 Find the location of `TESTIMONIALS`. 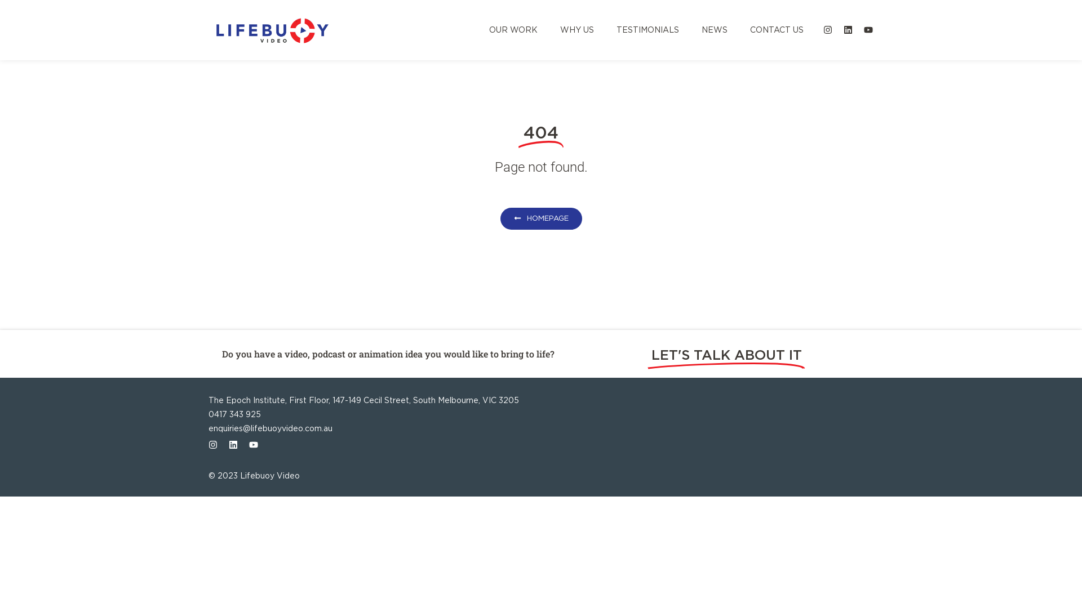

TESTIMONIALS is located at coordinates (648, 30).